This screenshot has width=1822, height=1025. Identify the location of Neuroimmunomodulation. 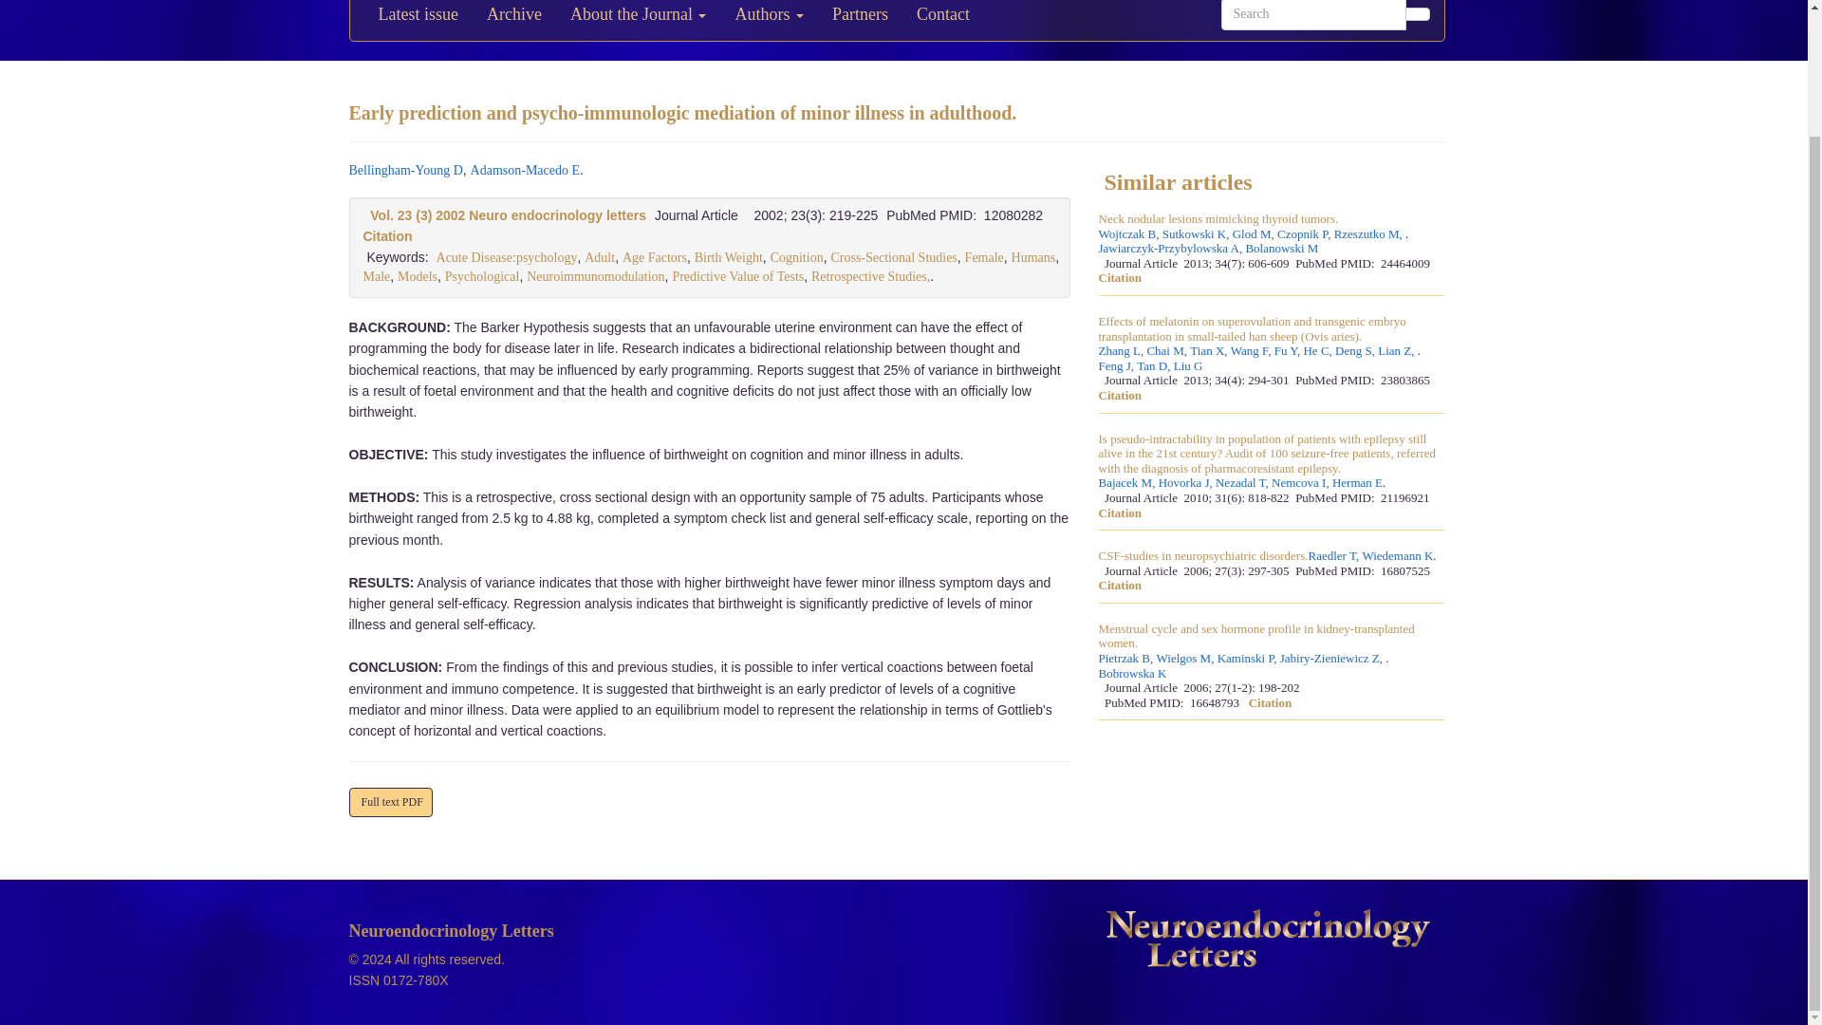
(595, 277).